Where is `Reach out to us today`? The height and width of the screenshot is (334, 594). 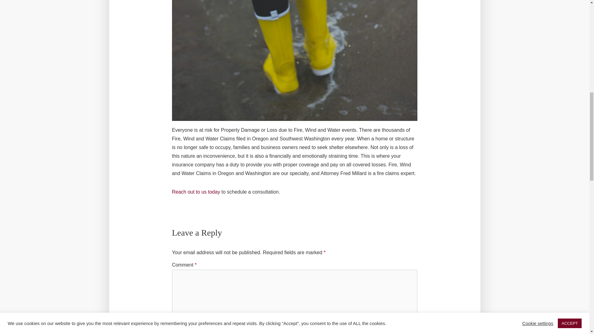
Reach out to us today is located at coordinates (196, 192).